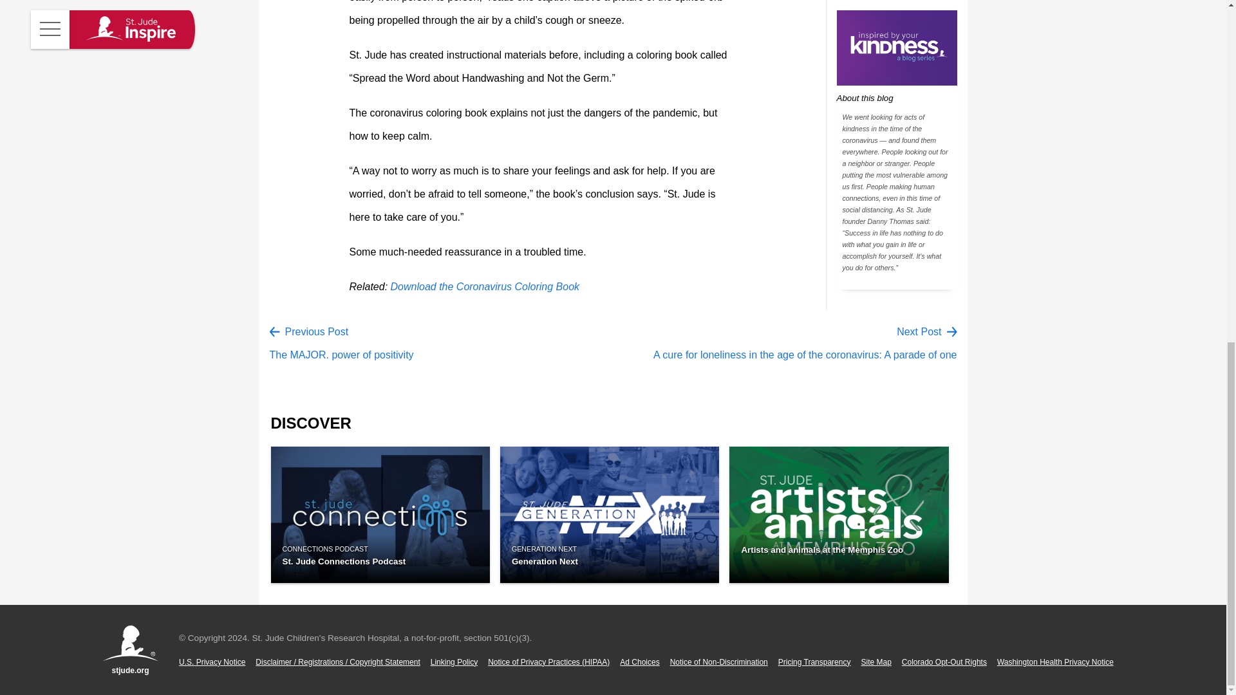 The width and height of the screenshot is (1236, 695). I want to click on Ad Choices, so click(639, 662).